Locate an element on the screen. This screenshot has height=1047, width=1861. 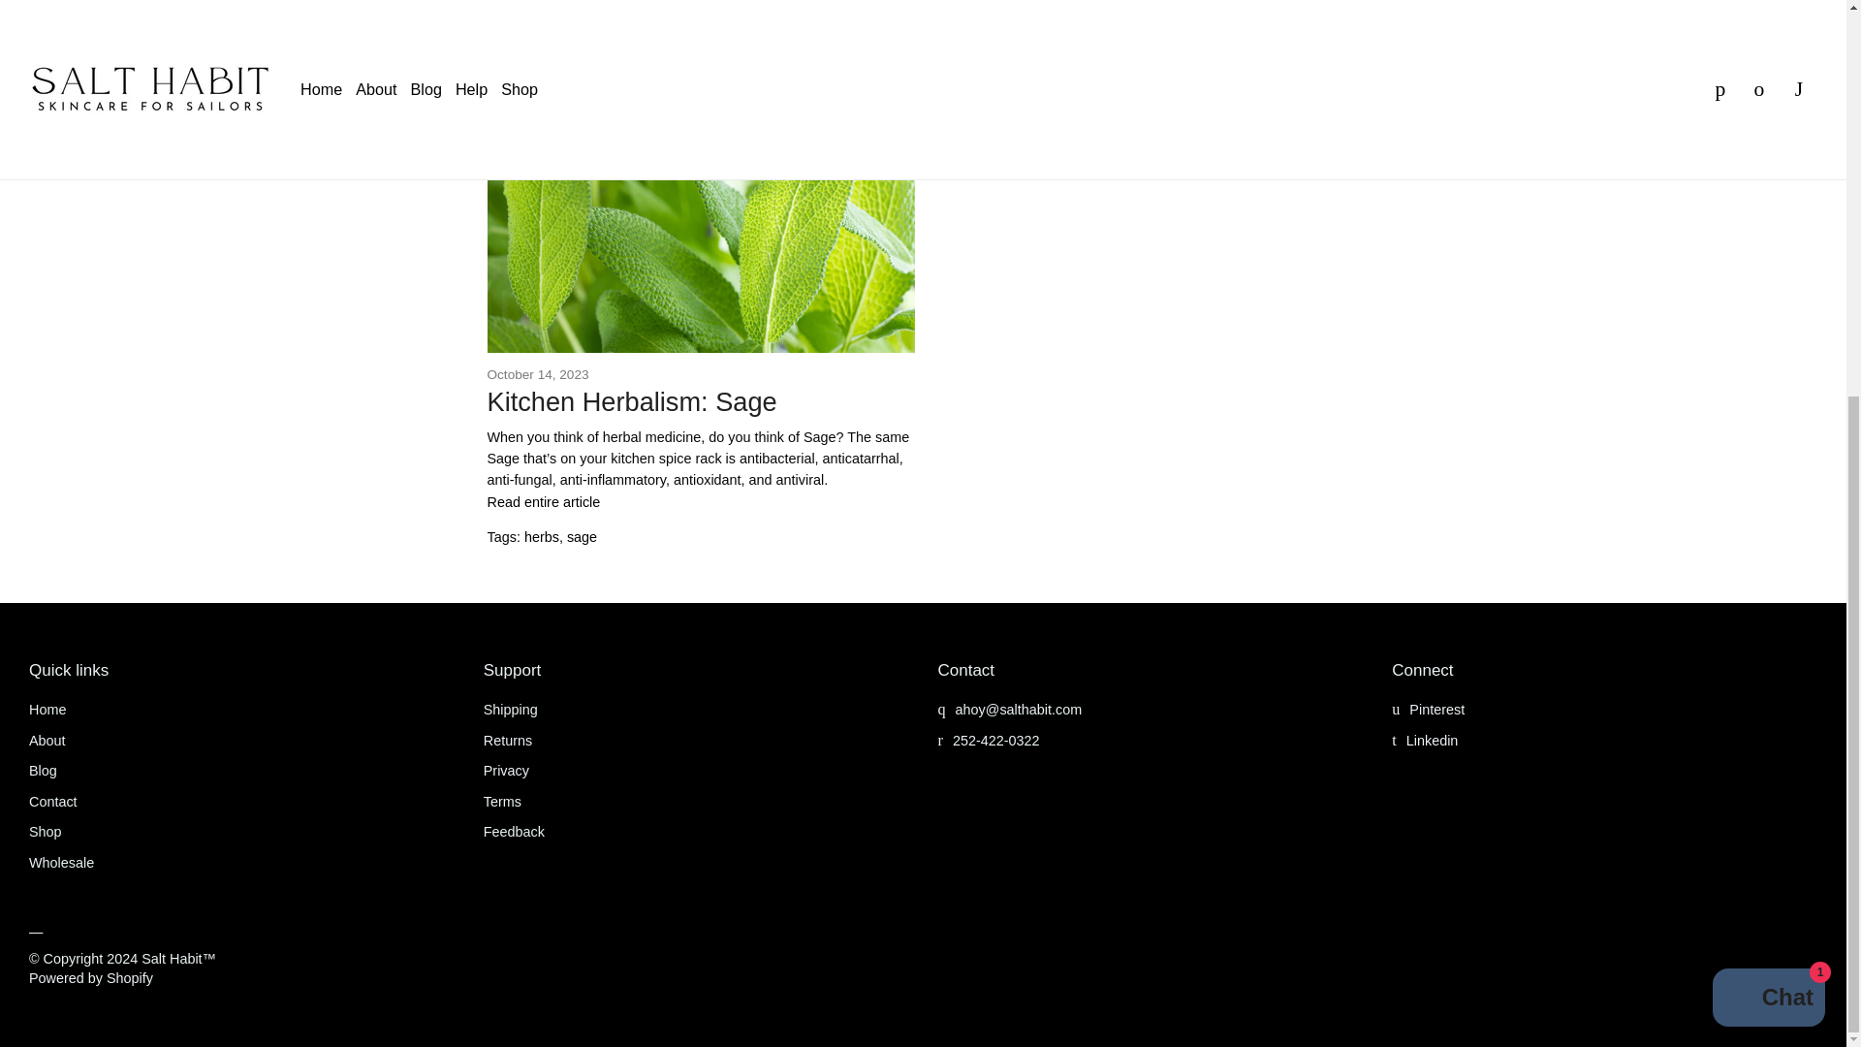
Wholesale is located at coordinates (62, 863).